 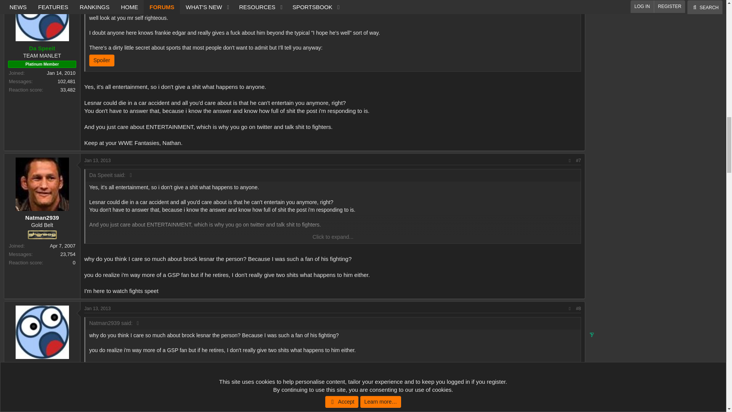 I want to click on Jan 13, 2013 at 10:17 PM, so click(x=97, y=160).